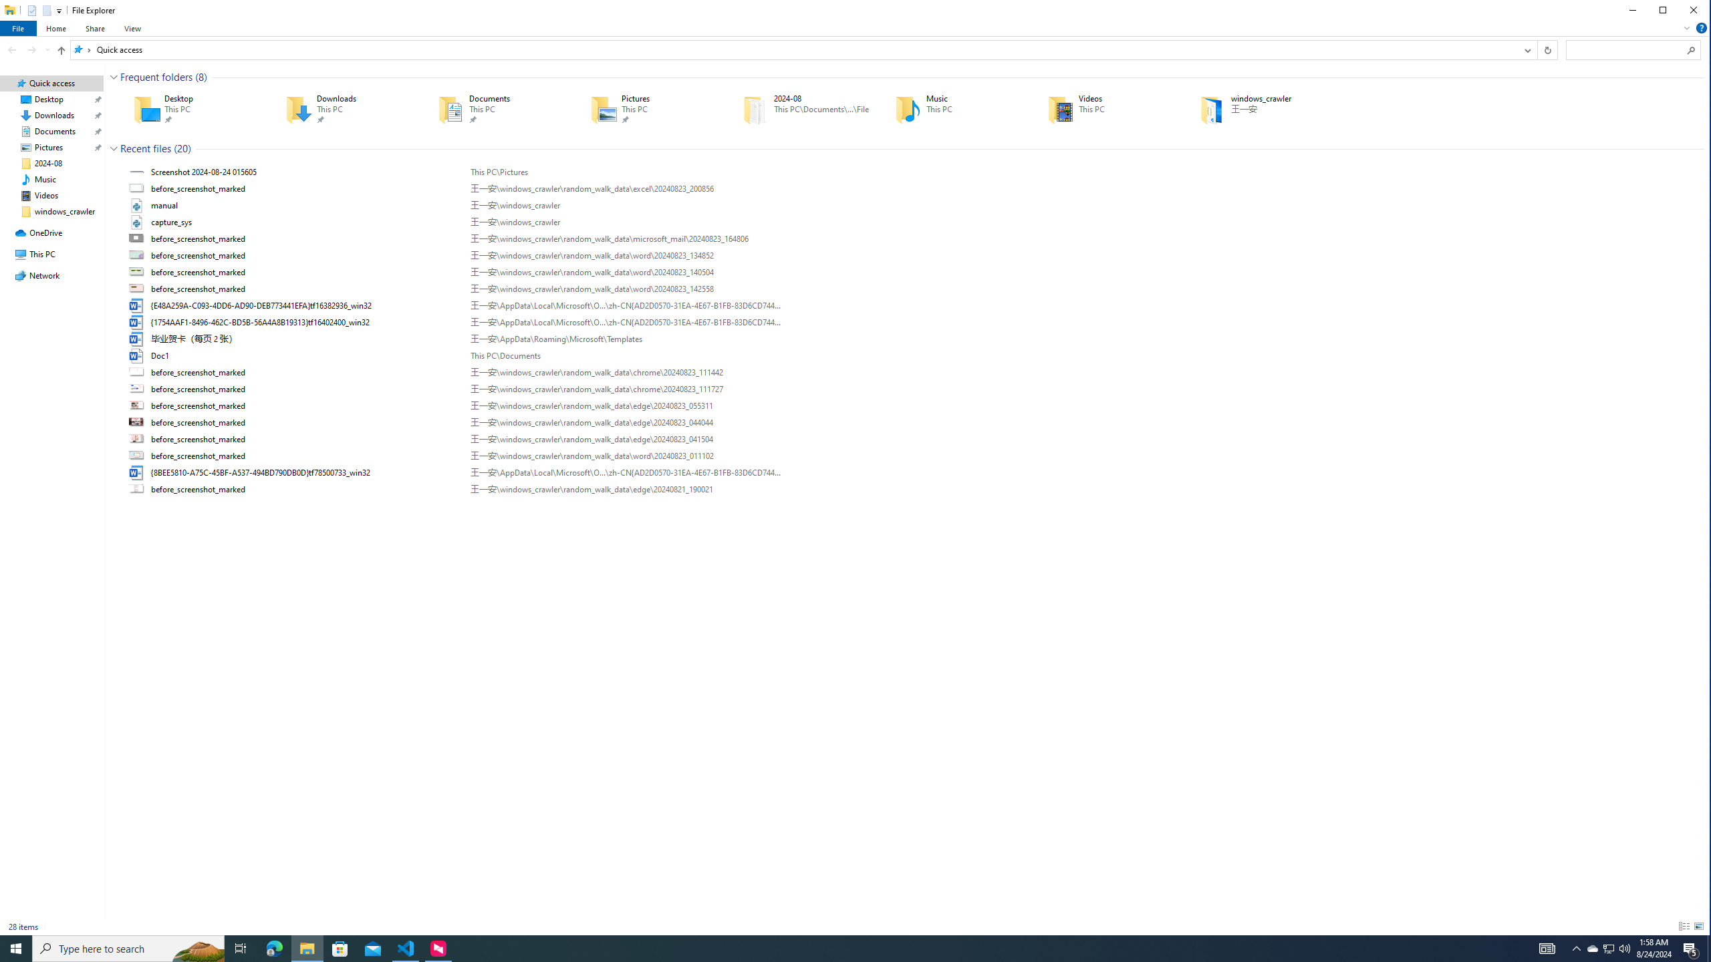 This screenshot has width=1711, height=962. I want to click on Previous Locations, so click(1527, 49).